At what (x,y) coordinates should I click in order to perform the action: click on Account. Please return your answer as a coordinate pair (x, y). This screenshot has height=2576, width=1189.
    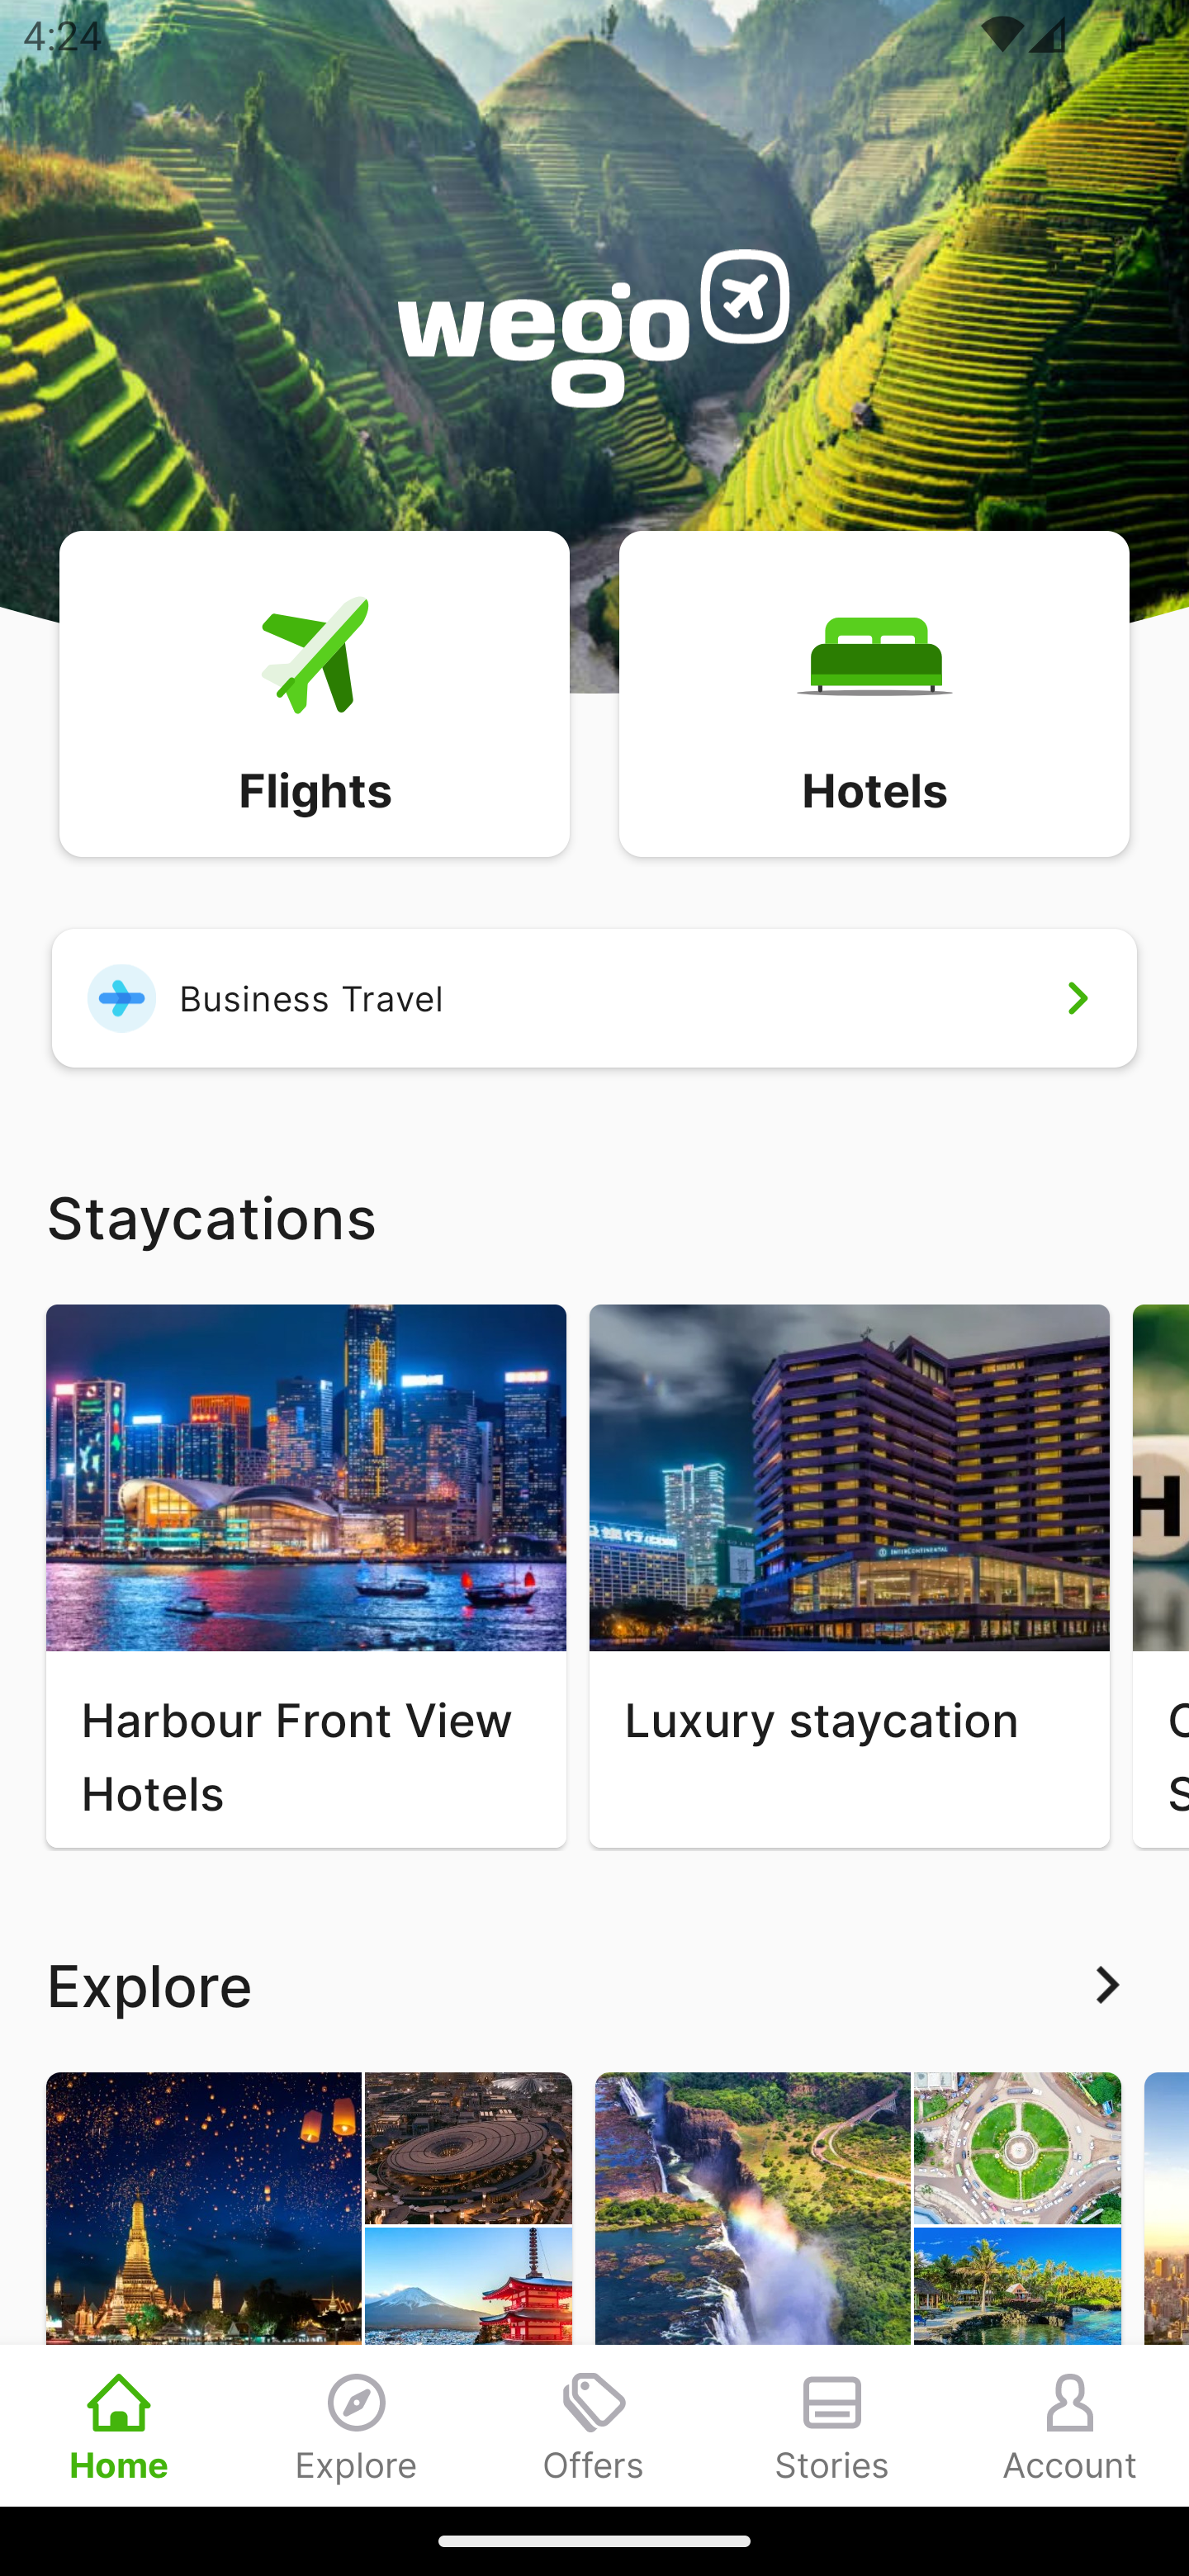
    Looking at the image, I should click on (1070, 2425).